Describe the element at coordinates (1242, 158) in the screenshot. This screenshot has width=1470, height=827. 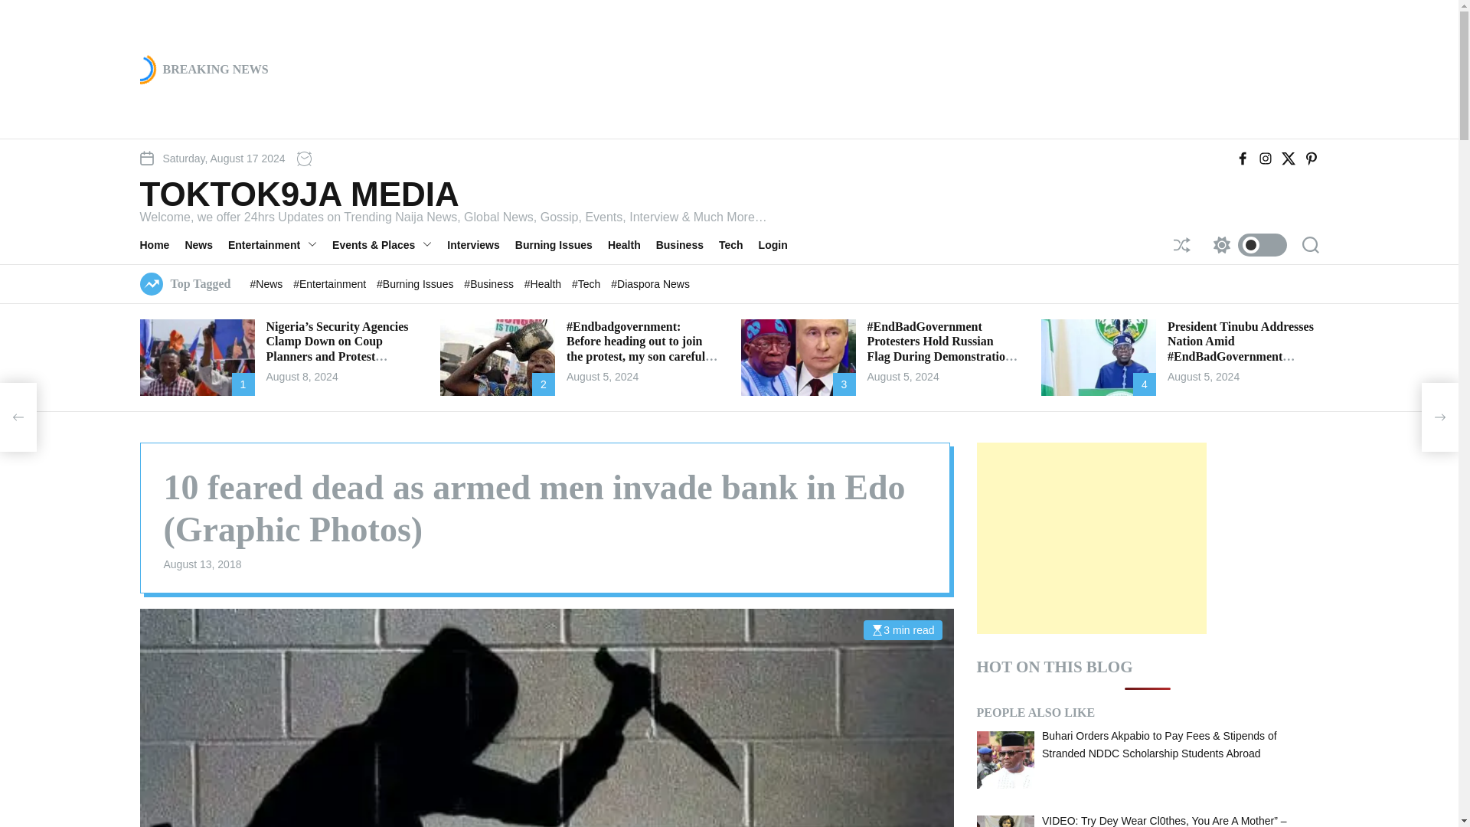
I see `Facebook` at that location.